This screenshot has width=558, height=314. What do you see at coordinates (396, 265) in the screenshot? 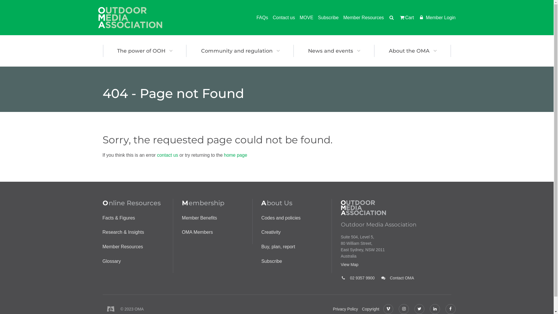
I see `View Map` at bounding box center [396, 265].